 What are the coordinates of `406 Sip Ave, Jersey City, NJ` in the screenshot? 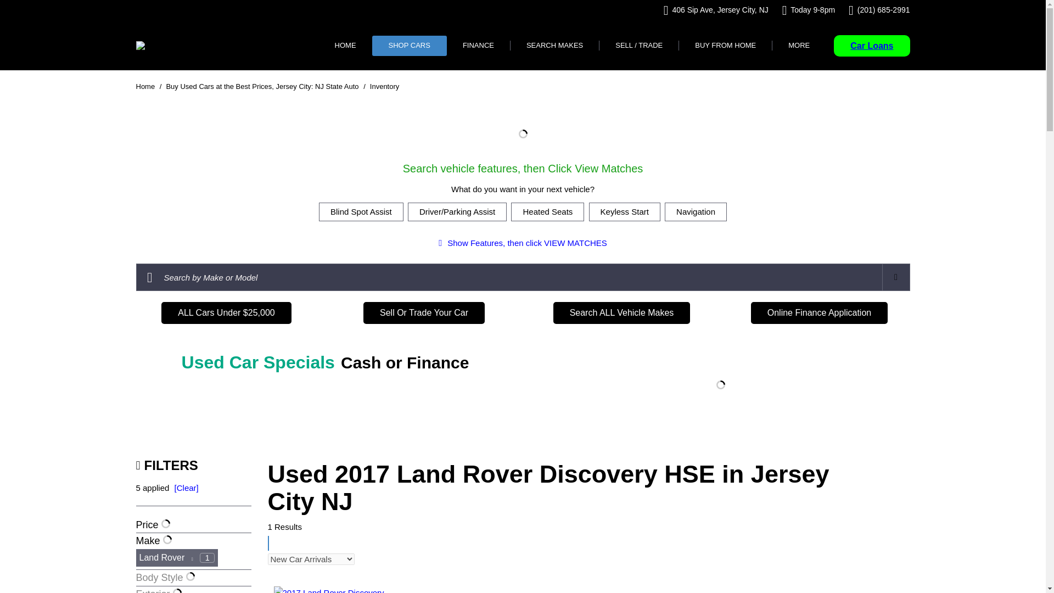 It's located at (716, 10).